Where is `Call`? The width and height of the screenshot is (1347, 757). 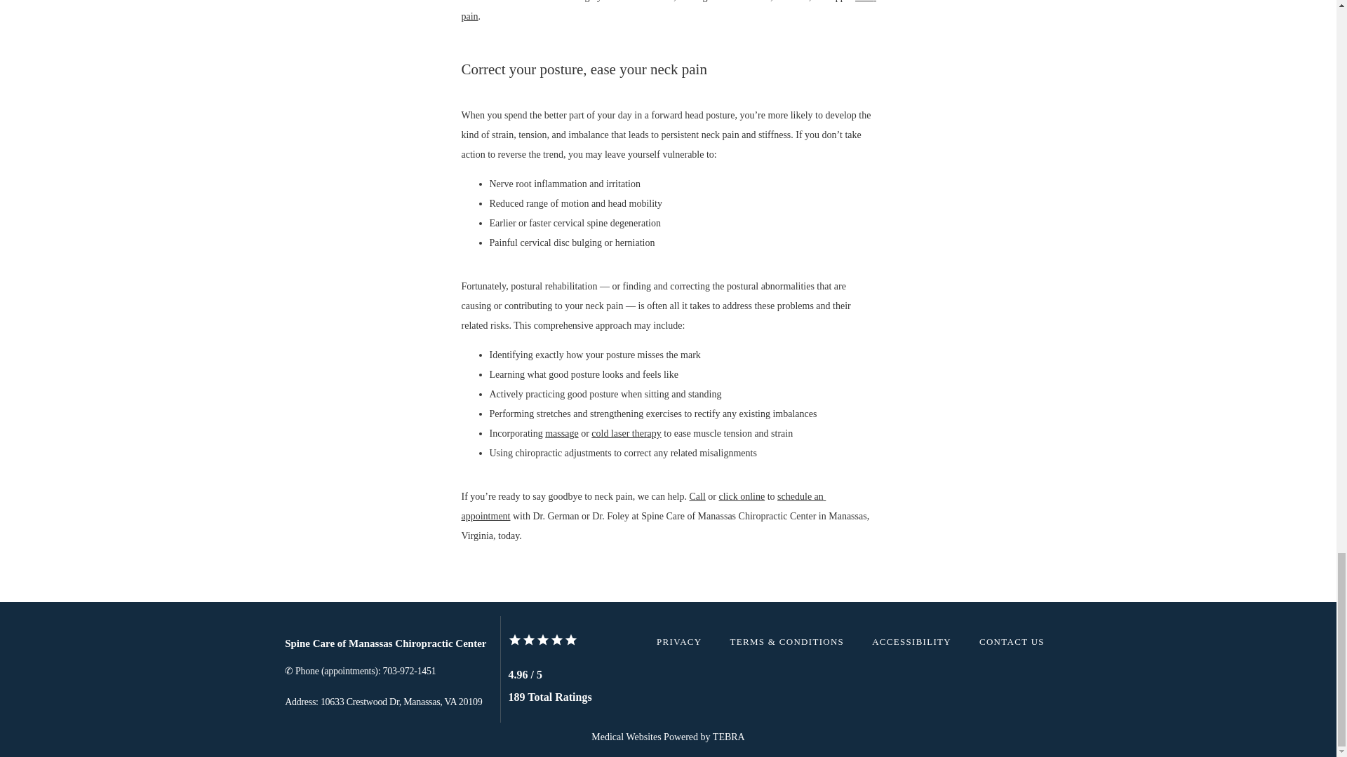
Call is located at coordinates (696, 496).